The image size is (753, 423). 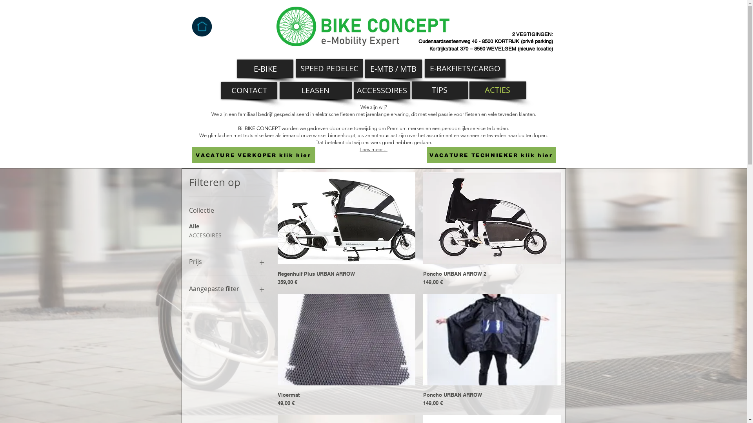 I want to click on CONTACT, so click(x=249, y=90).